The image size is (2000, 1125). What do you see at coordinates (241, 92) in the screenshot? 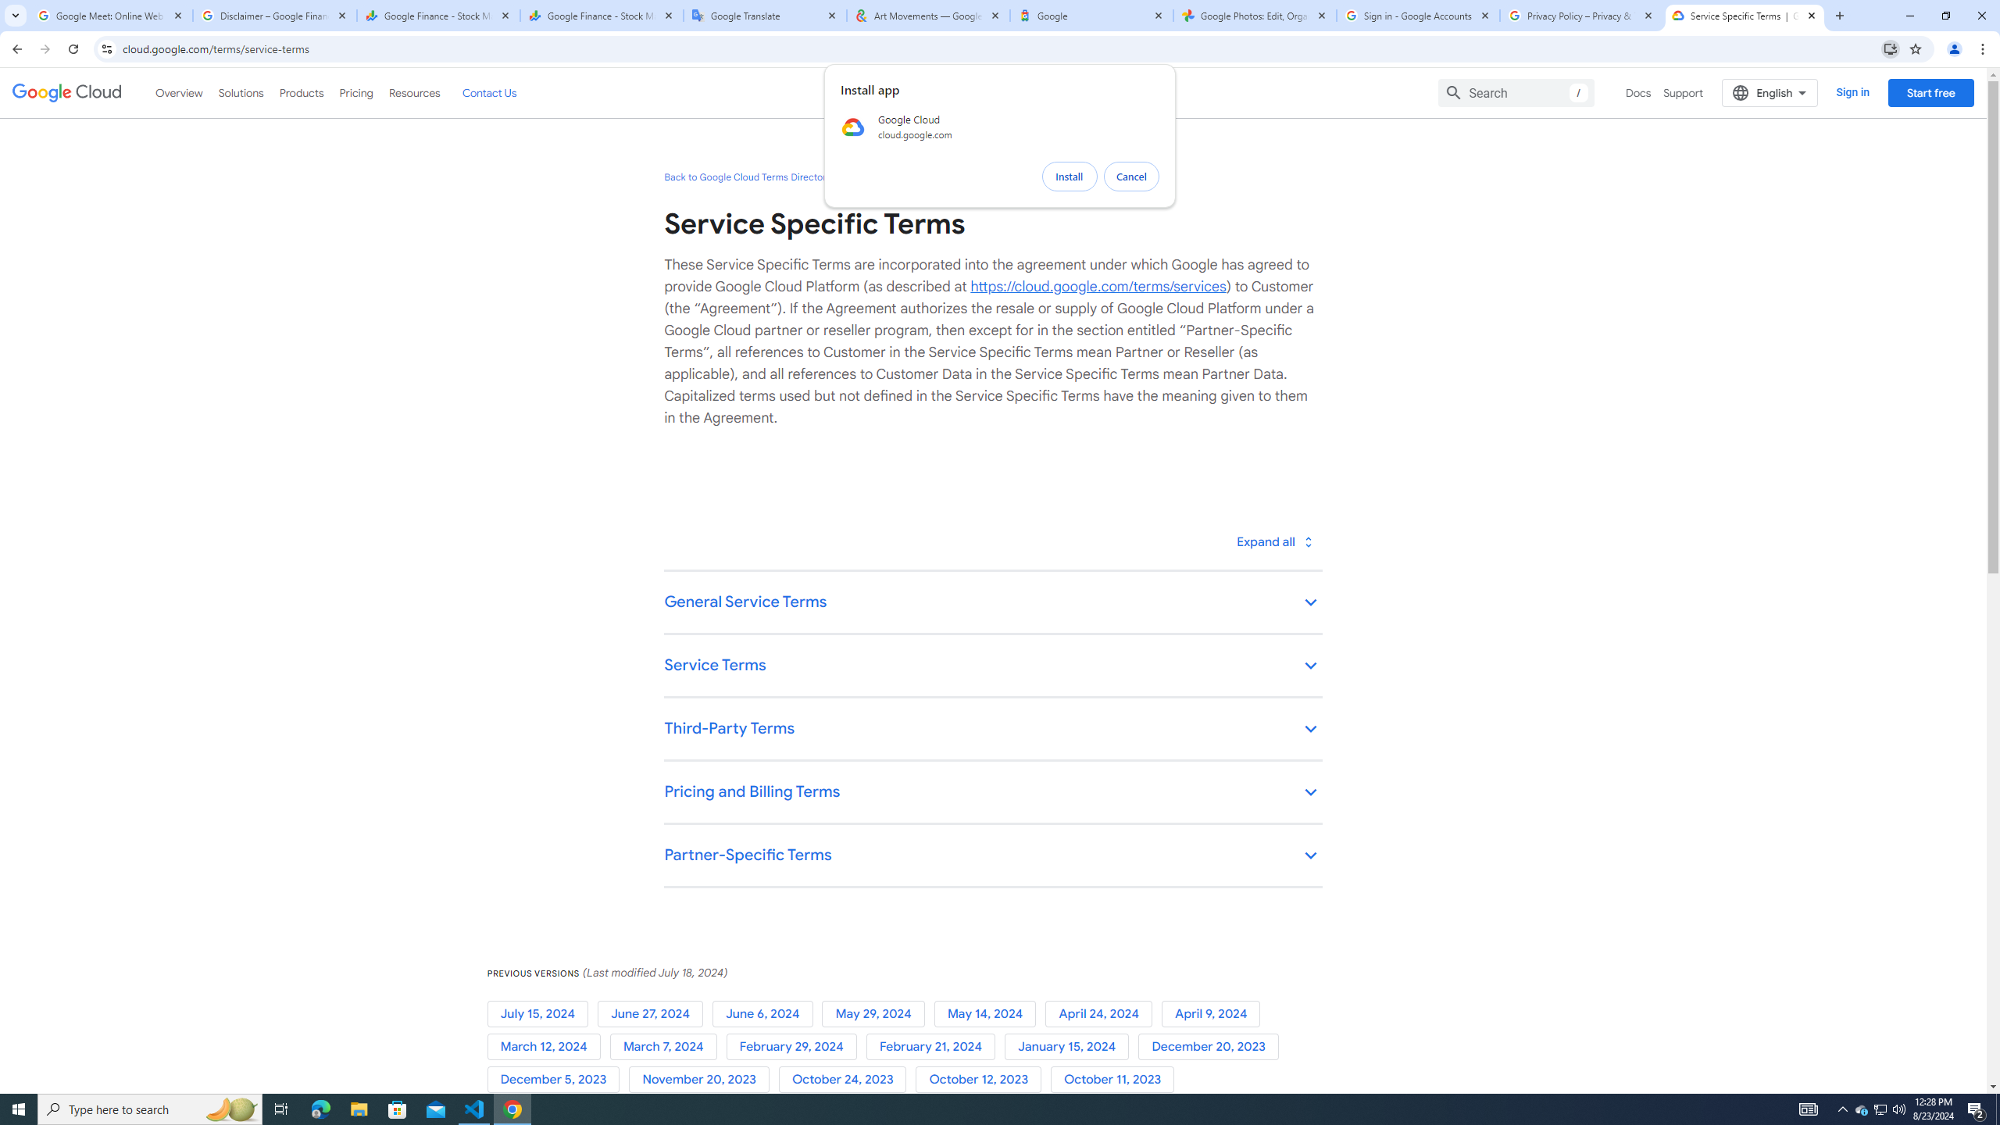
I see `Solutions` at bounding box center [241, 92].